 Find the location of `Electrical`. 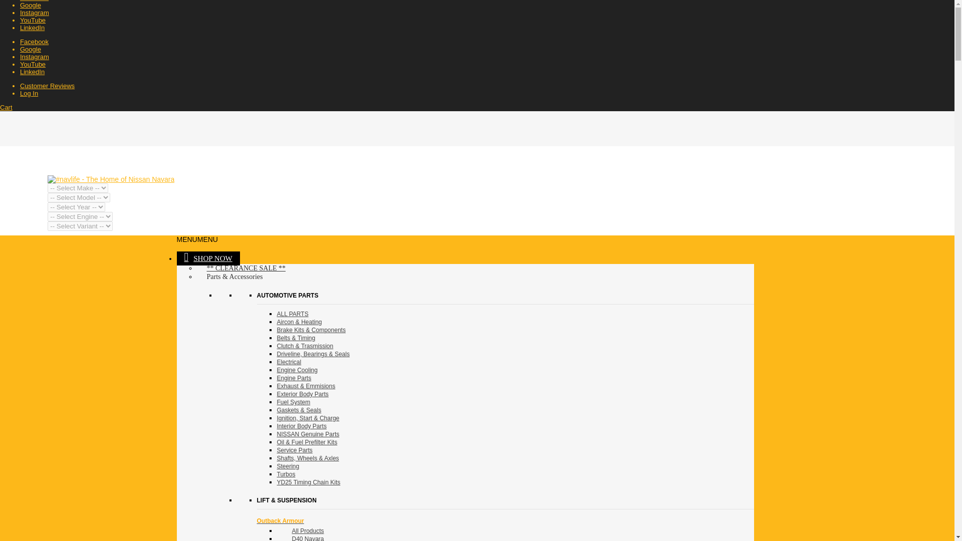

Electrical is located at coordinates (289, 362).